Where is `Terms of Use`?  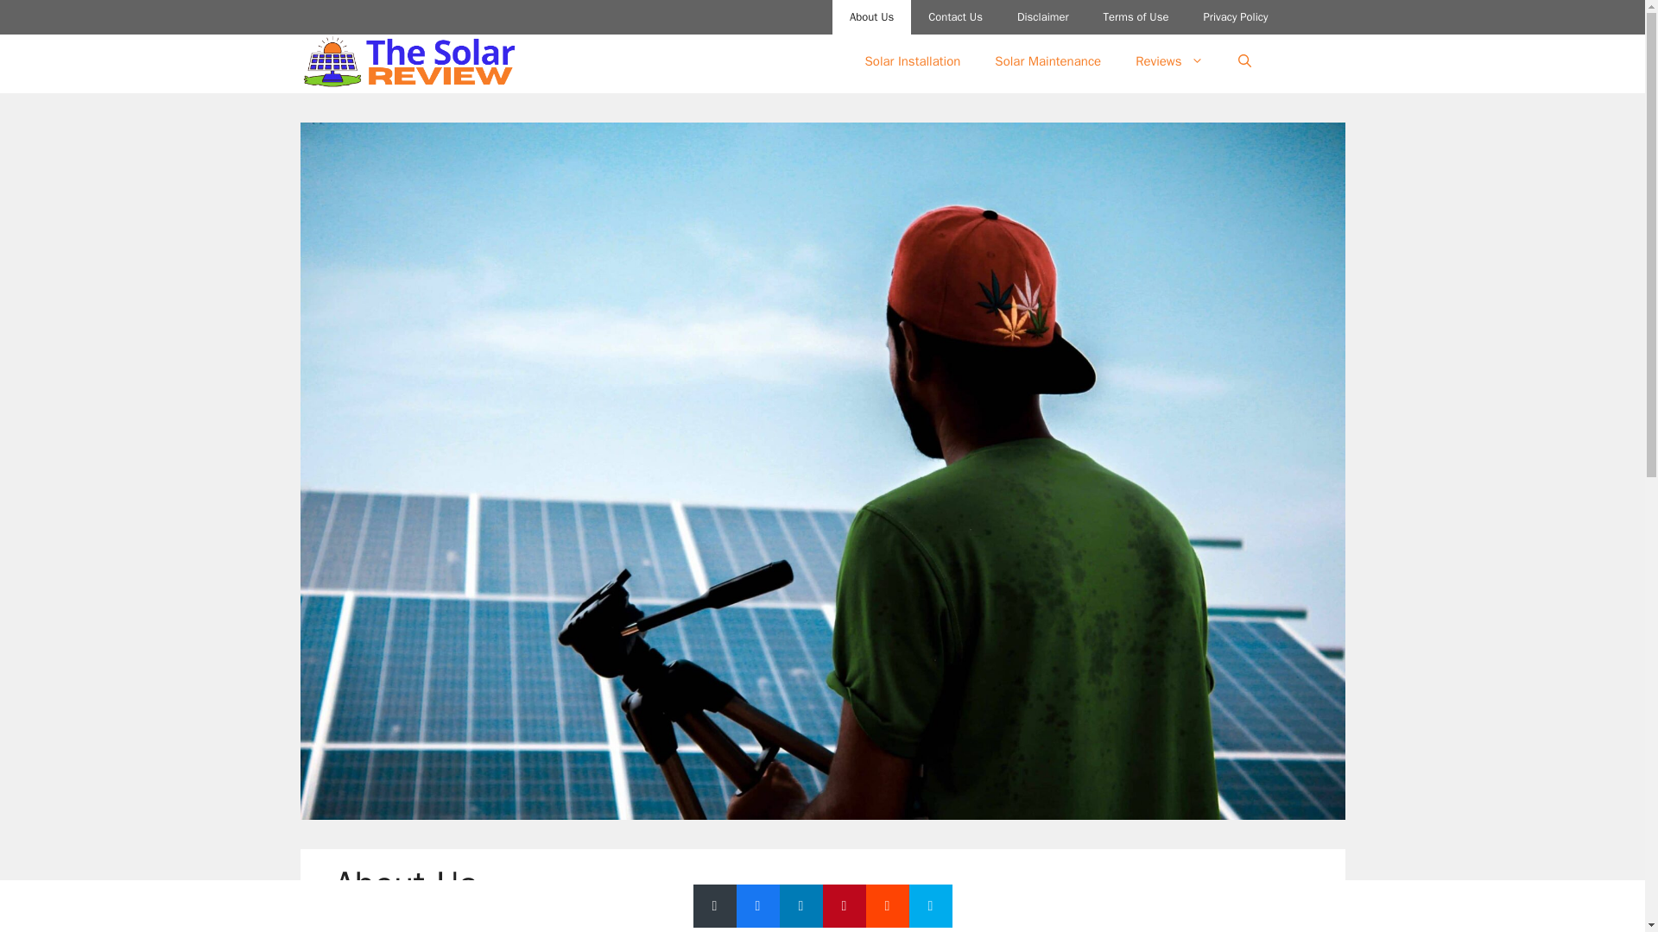
Terms of Use is located at coordinates (1136, 17).